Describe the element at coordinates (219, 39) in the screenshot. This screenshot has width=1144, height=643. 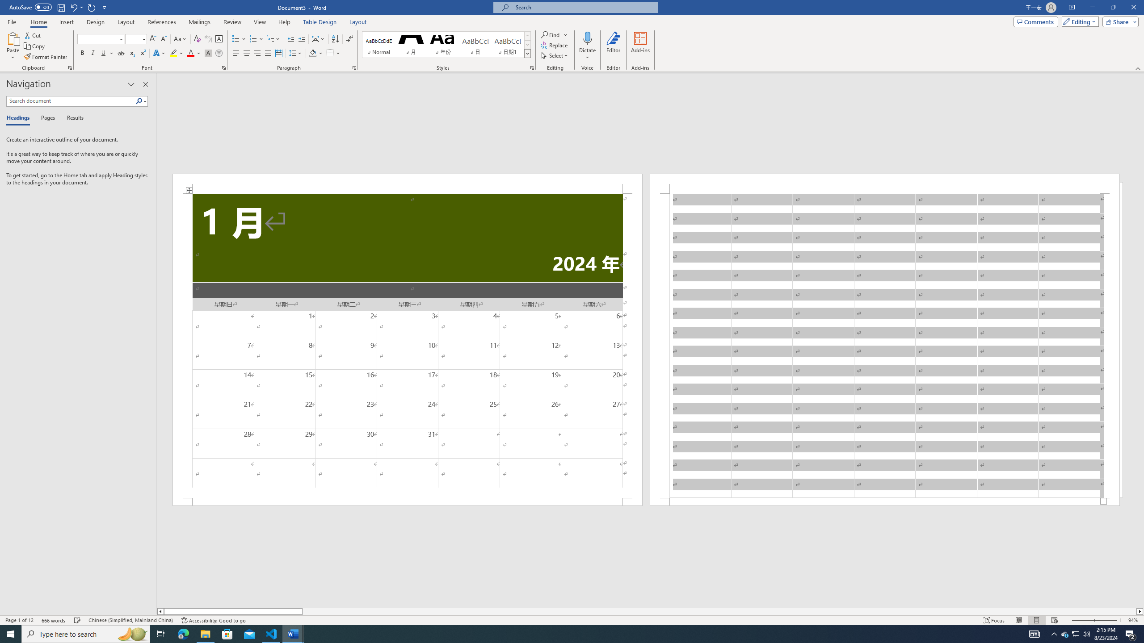
I see `Character Border` at that location.